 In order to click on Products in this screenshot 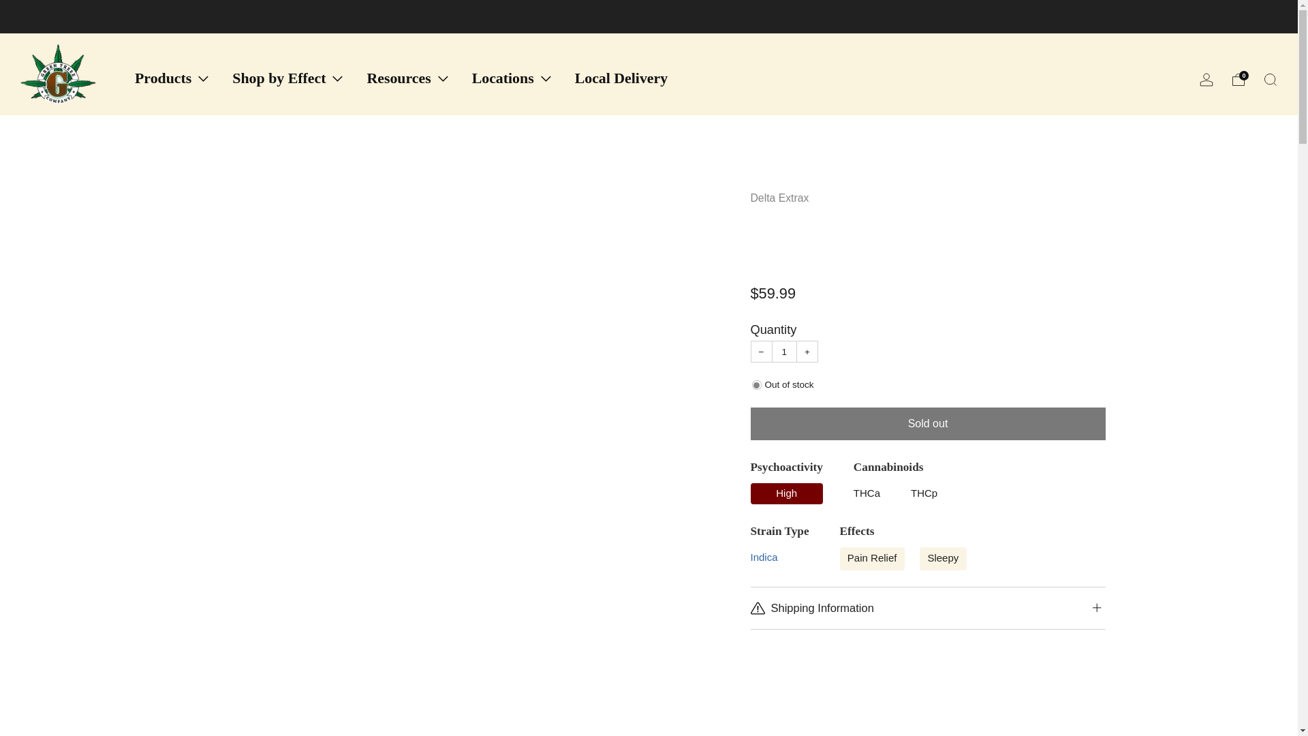, I will do `click(171, 78)`.